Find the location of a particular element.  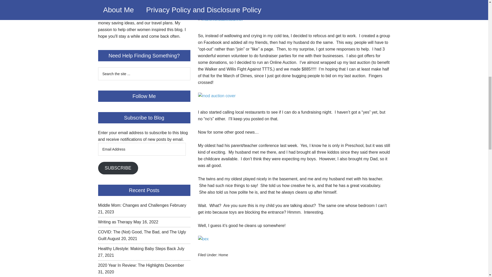

Healthy Lifestyle: Making Baby Steps Back is located at coordinates (137, 249).